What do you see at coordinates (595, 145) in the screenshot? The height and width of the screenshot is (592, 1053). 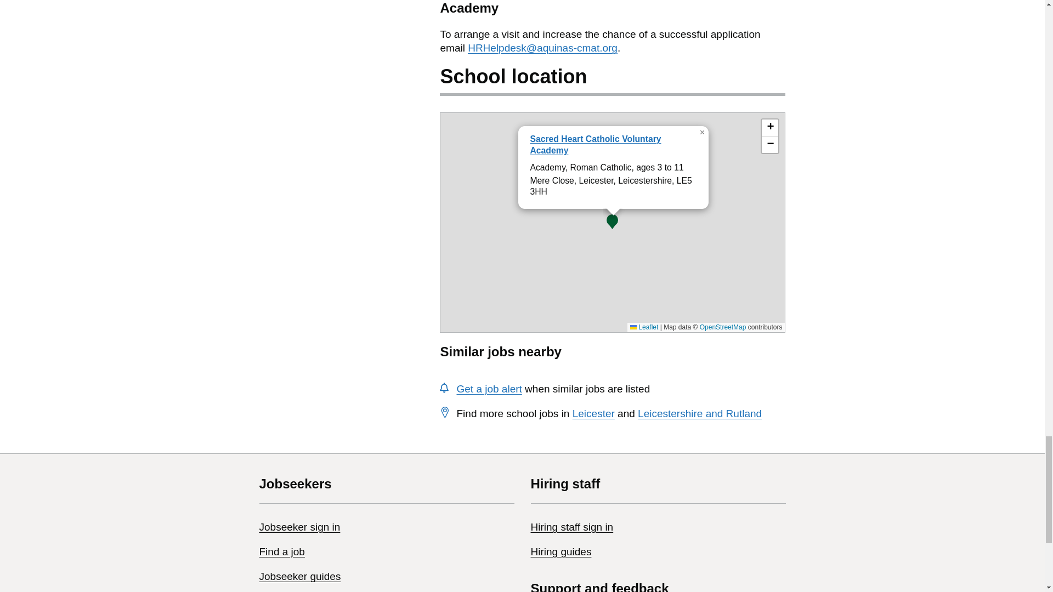 I see `Sacred Heart Catholic Voluntary Academy` at bounding box center [595, 145].